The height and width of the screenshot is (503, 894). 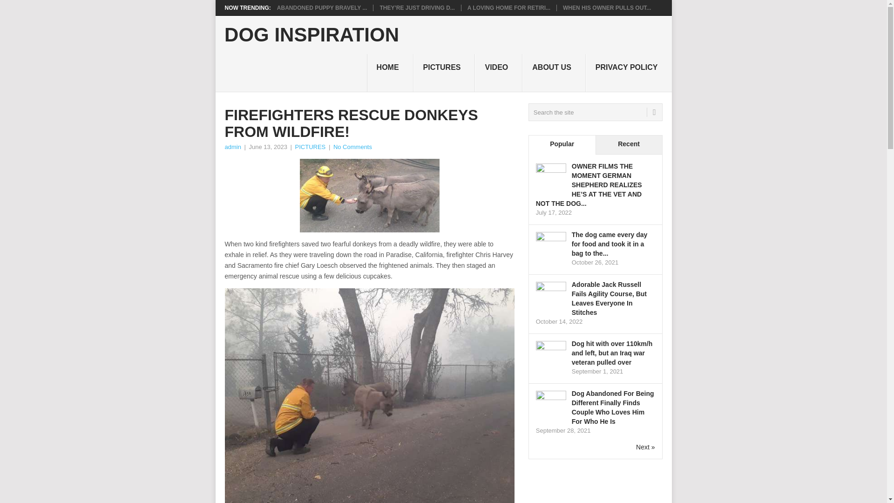 What do you see at coordinates (562, 144) in the screenshot?
I see `Popular` at bounding box center [562, 144].